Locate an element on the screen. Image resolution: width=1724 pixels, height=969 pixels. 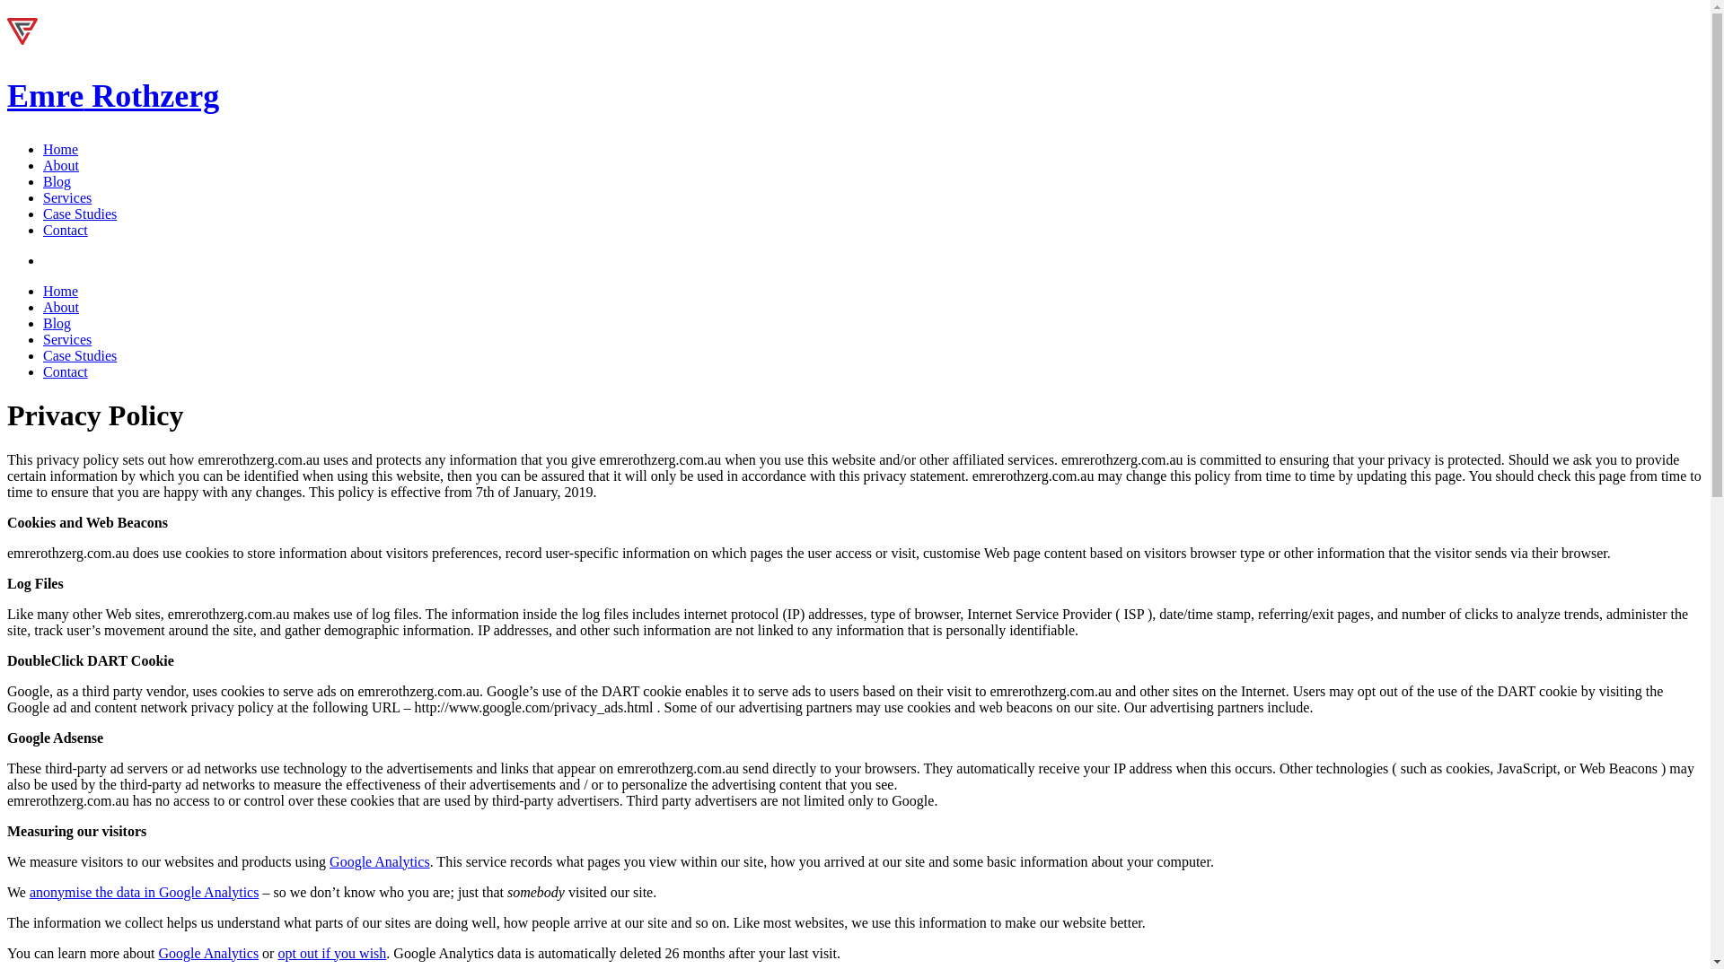
Contact is located at coordinates (65, 230).